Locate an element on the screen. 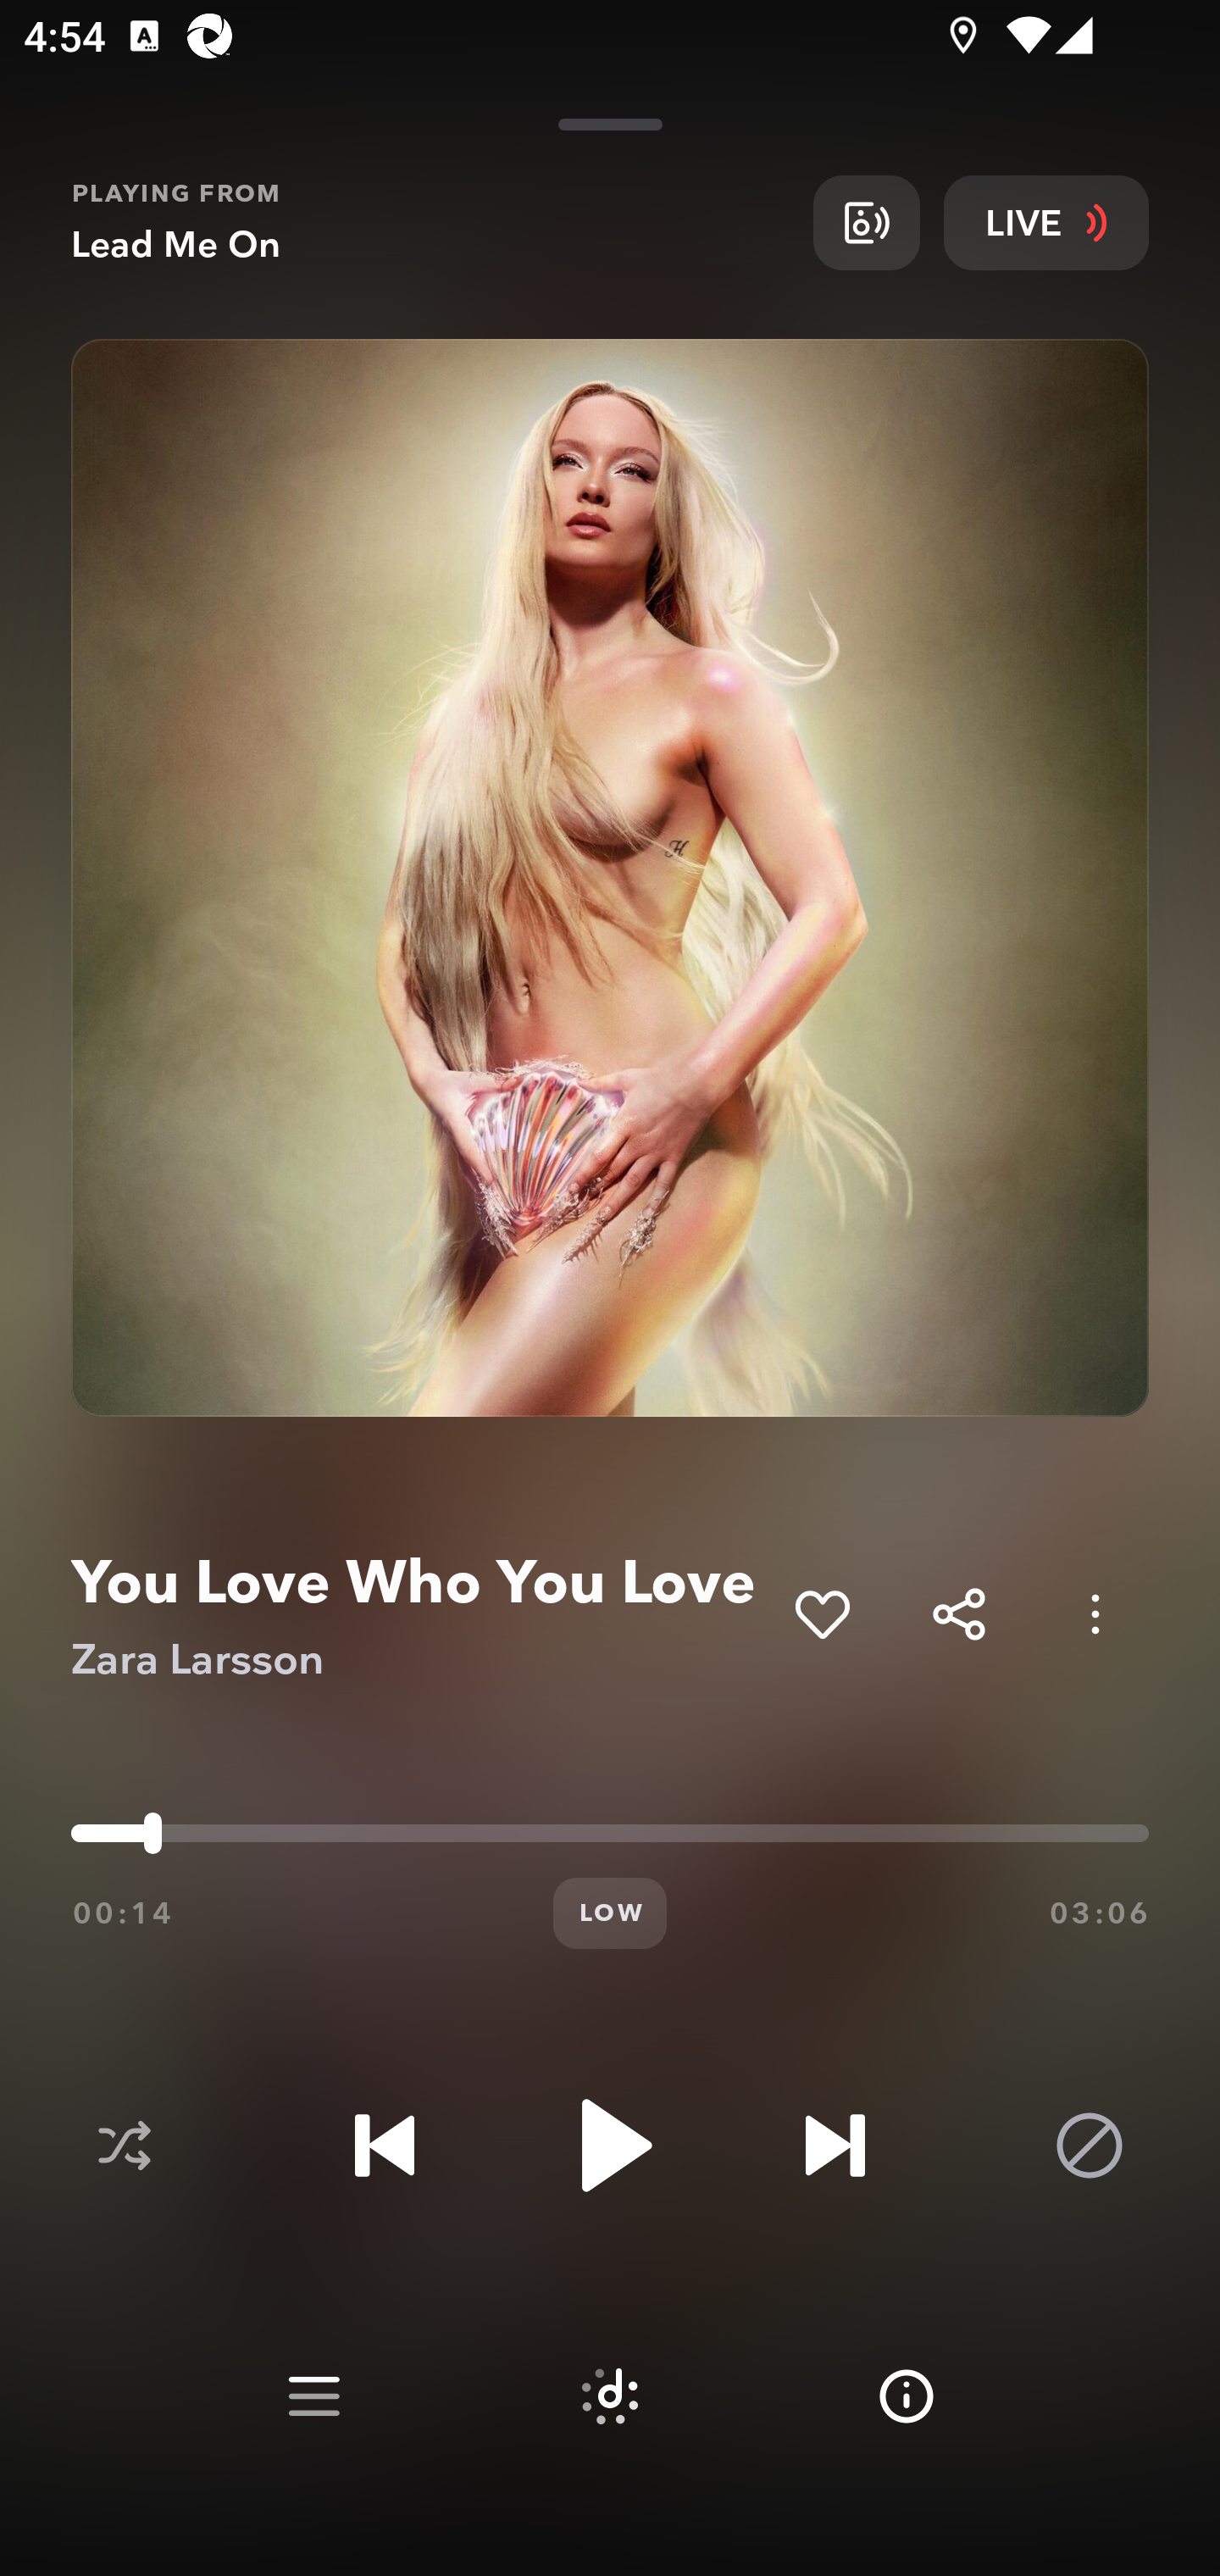 The width and height of the screenshot is (1220, 2576). You Love Who You Love Zara Larsson is located at coordinates (420, 1615).